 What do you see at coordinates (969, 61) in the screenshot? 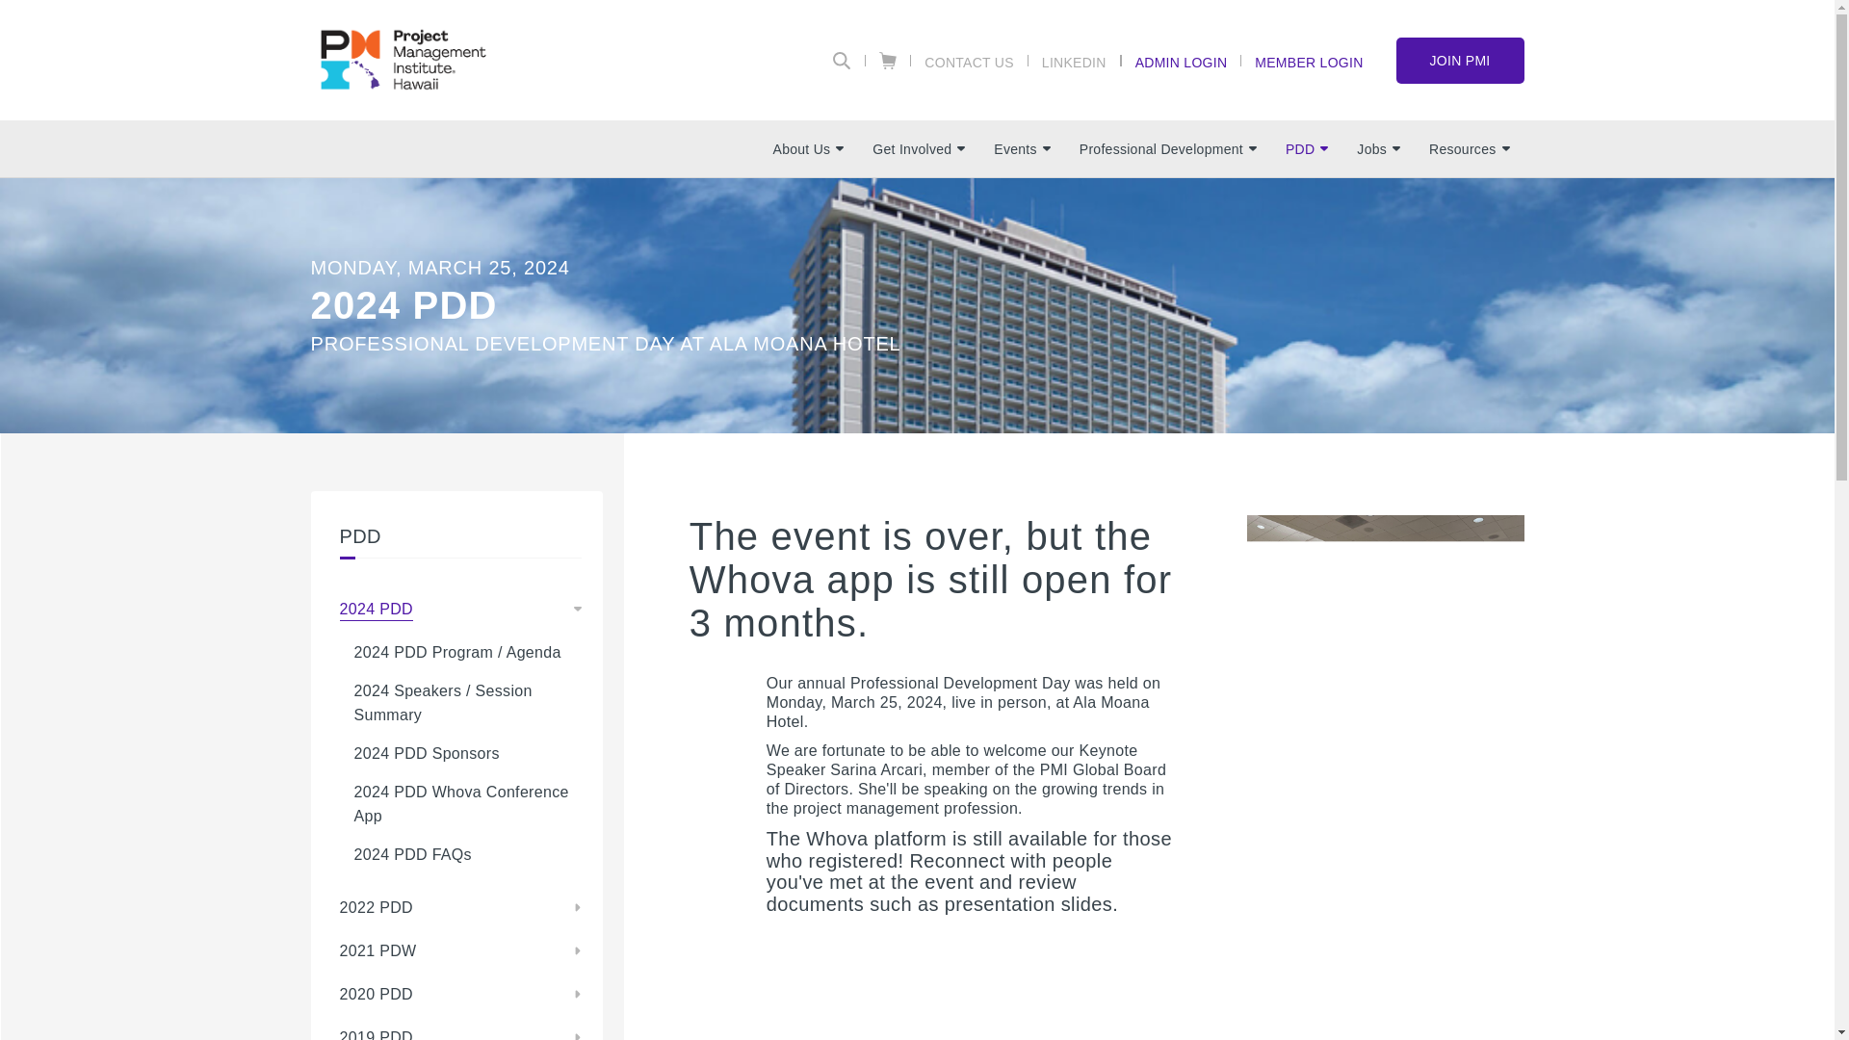
I see `CONTACT US` at bounding box center [969, 61].